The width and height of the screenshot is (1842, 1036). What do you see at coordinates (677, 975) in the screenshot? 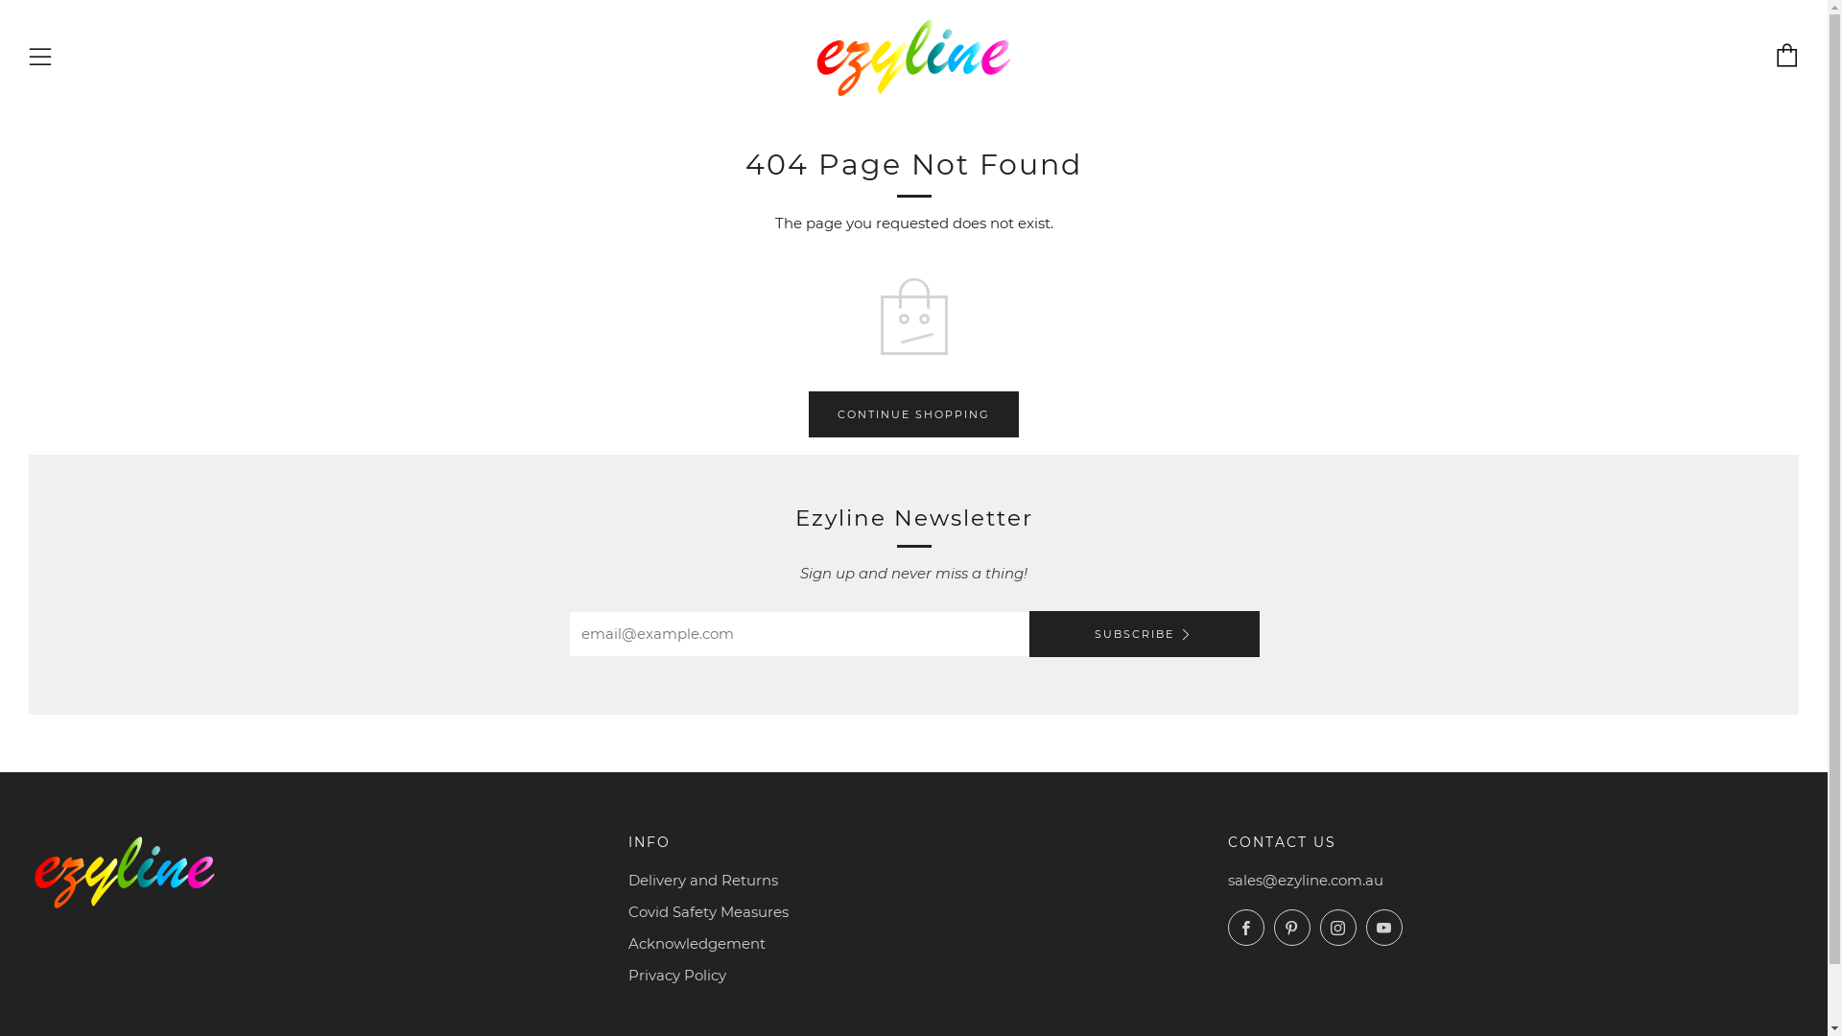
I see `Privacy Policy` at bounding box center [677, 975].